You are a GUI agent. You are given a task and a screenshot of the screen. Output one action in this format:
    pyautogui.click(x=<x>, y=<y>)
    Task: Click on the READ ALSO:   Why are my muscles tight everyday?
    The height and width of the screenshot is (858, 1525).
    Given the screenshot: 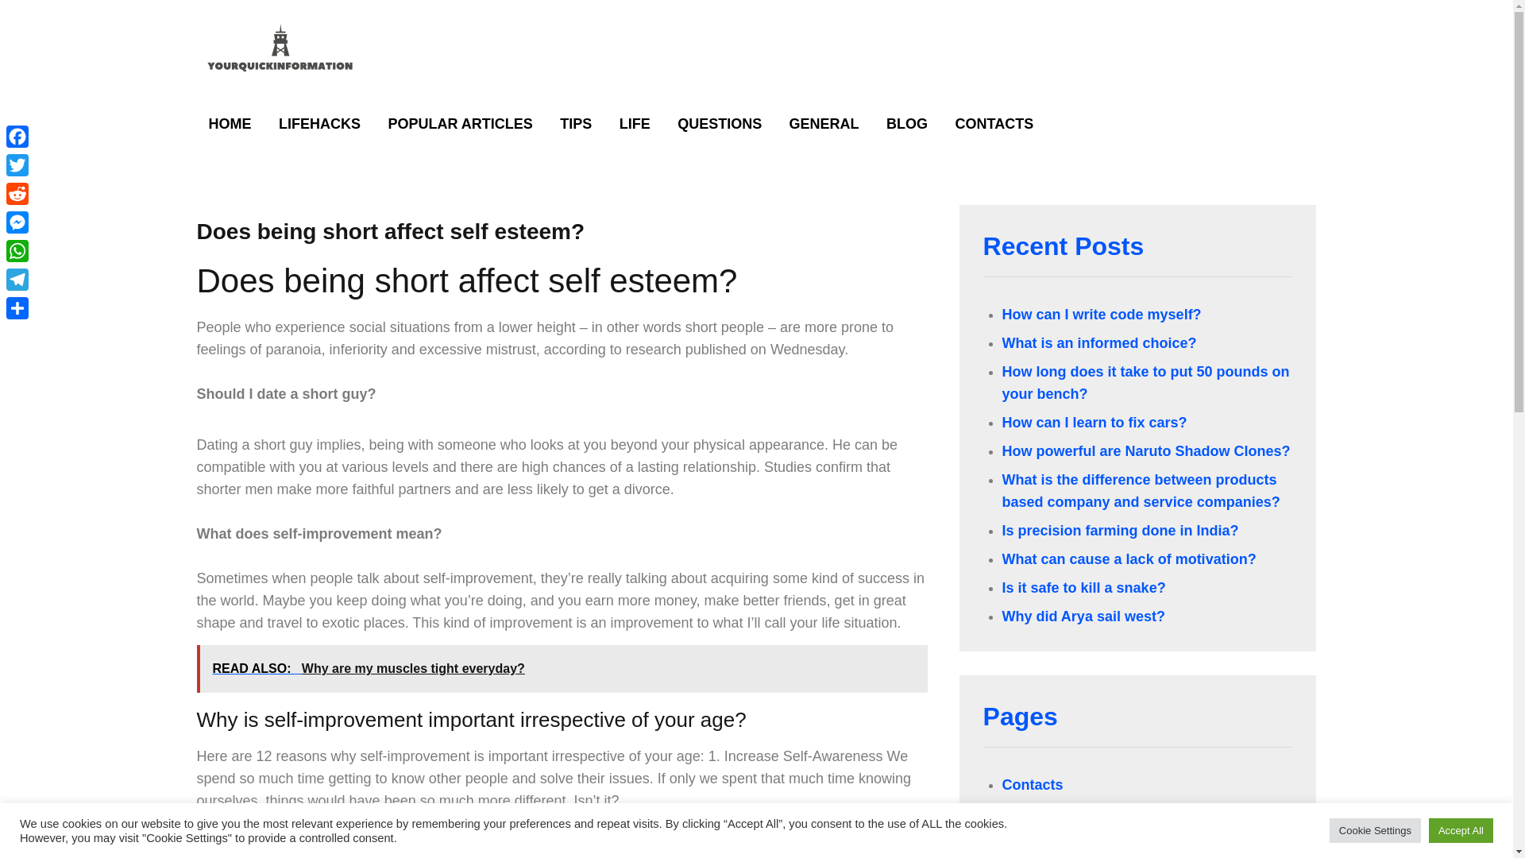 What is the action you would take?
    pyautogui.click(x=562, y=669)
    